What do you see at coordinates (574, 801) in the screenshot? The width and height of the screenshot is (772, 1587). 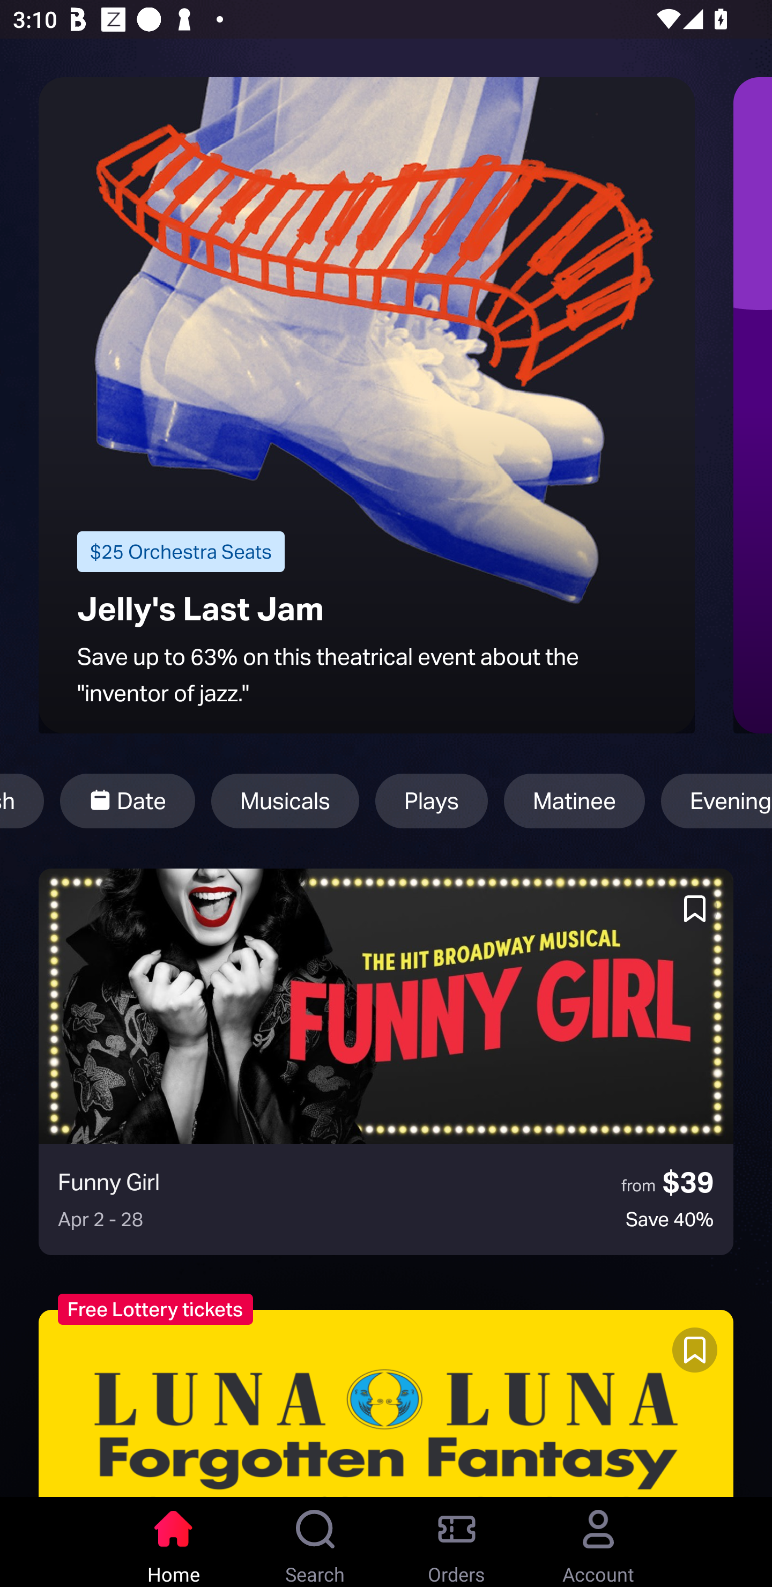 I see `Matinee` at bounding box center [574, 801].